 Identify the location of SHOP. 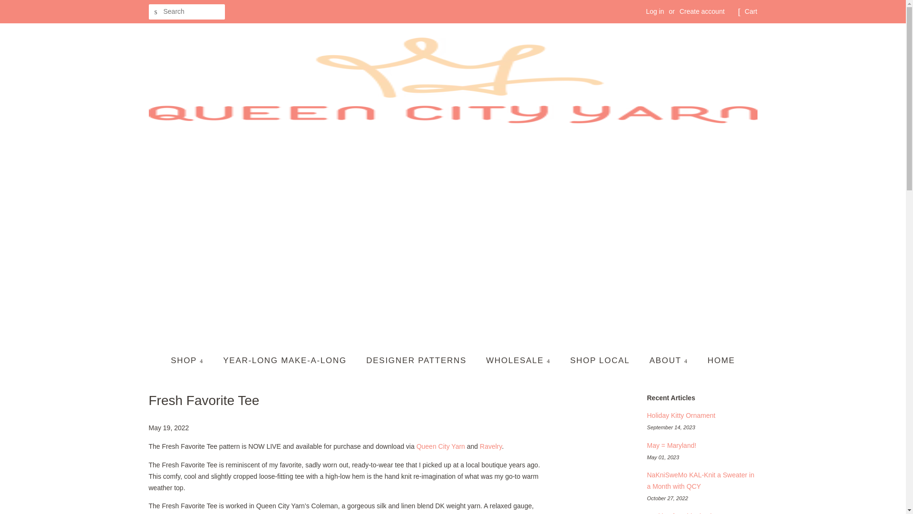
(192, 361).